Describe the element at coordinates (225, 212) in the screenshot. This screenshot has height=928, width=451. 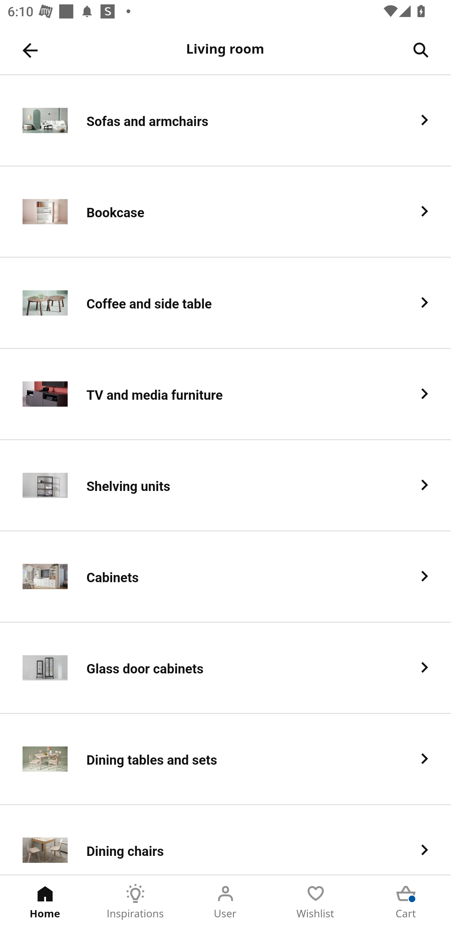
I see `Bookcase` at that location.